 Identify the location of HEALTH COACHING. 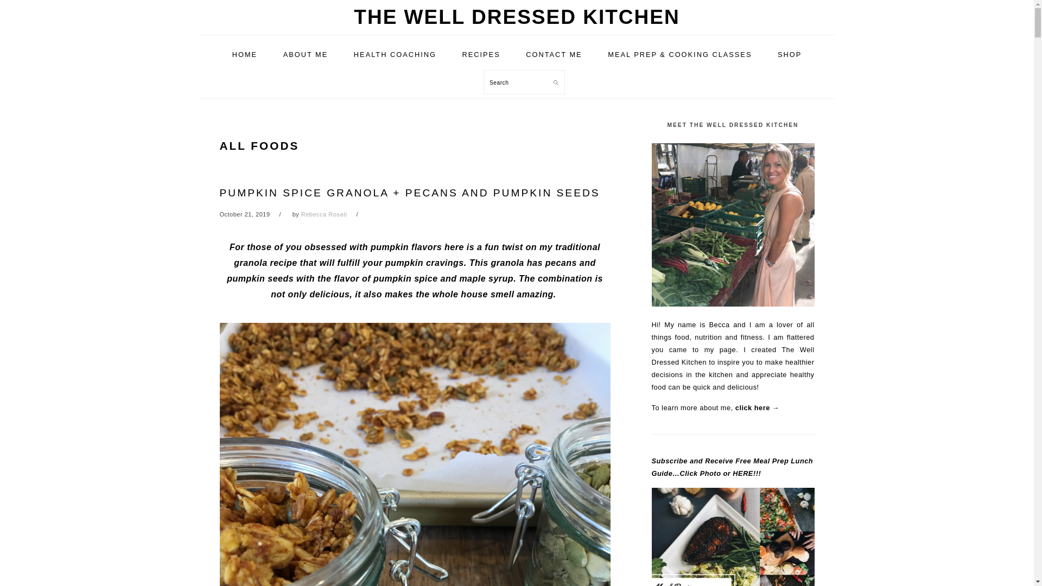
(395, 54).